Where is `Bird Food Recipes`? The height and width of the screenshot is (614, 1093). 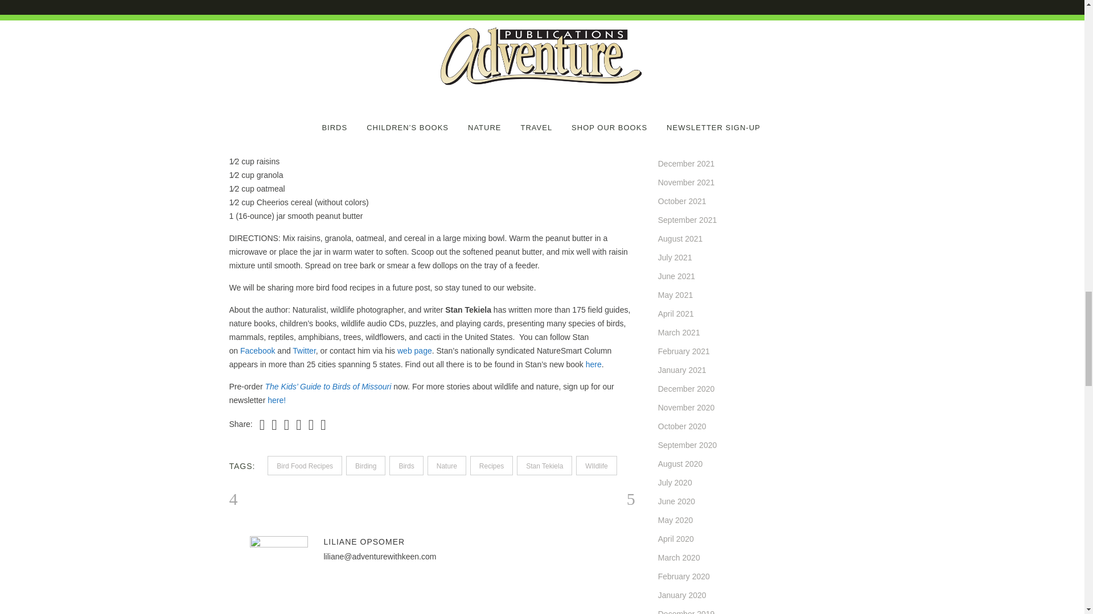
Bird Food Recipes is located at coordinates (305, 465).